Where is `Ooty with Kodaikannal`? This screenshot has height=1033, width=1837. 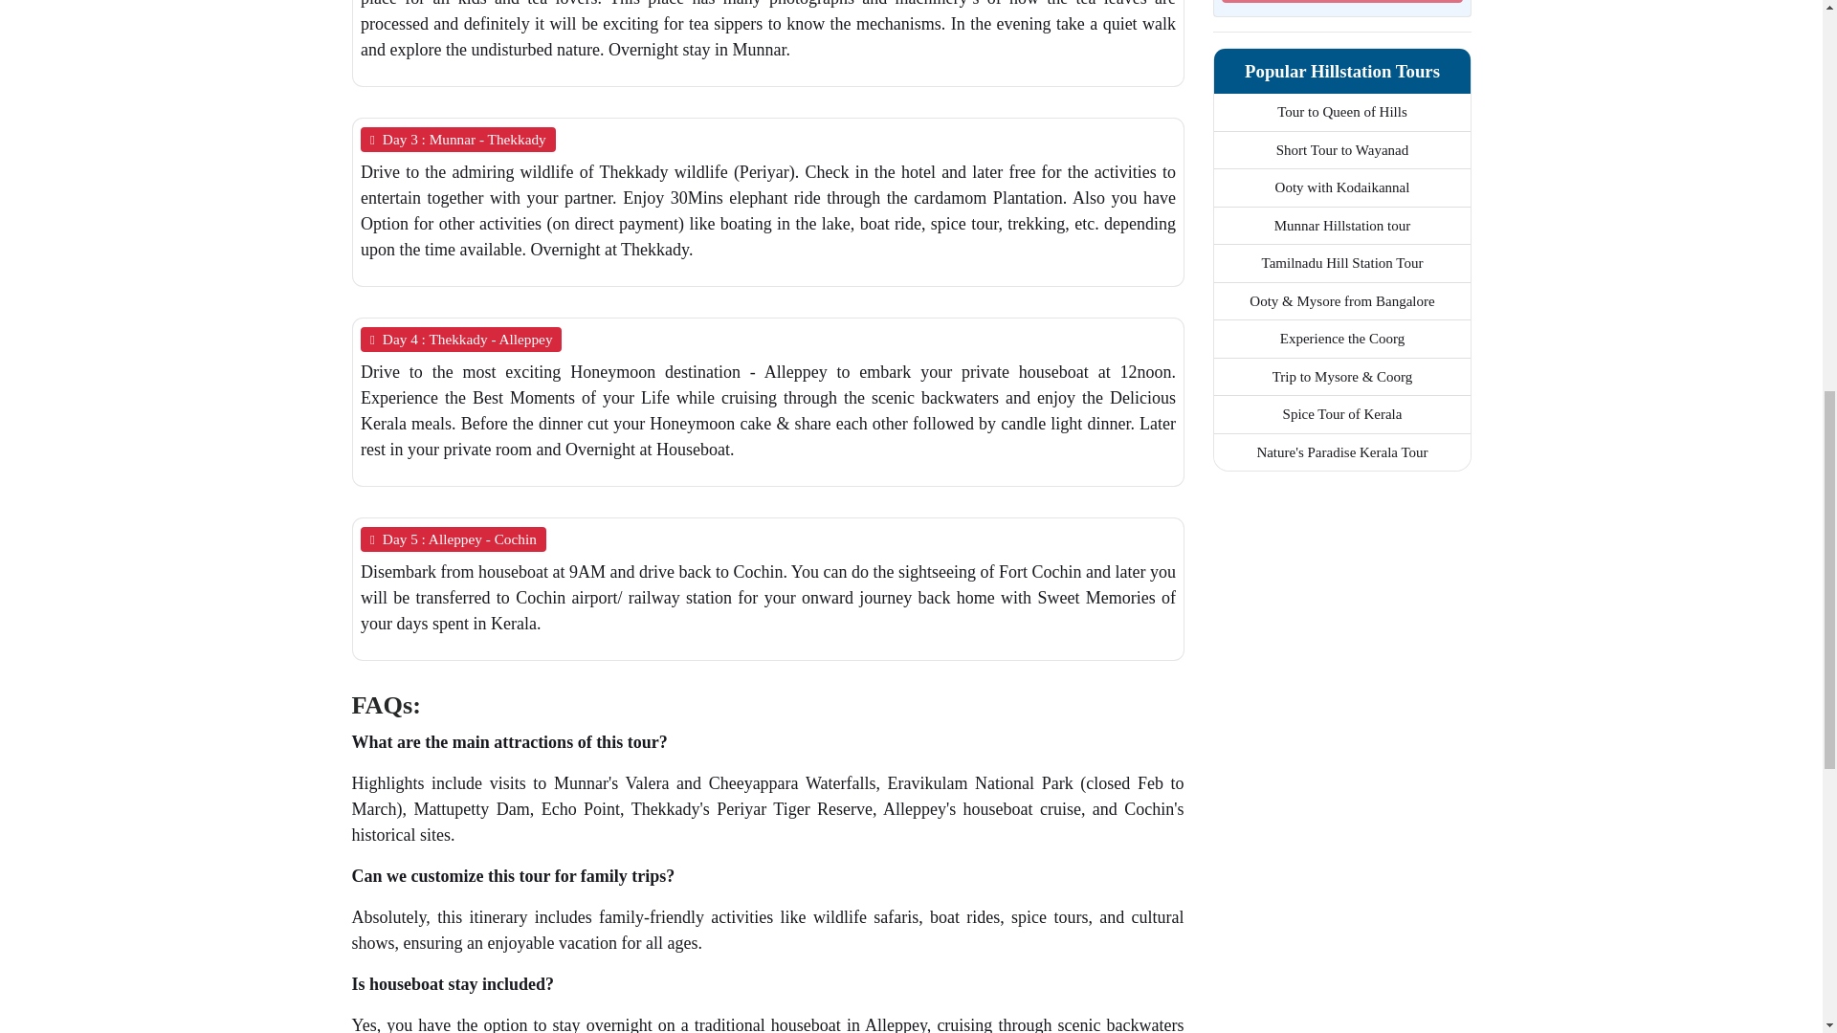 Ooty with Kodaikannal is located at coordinates (1341, 188).